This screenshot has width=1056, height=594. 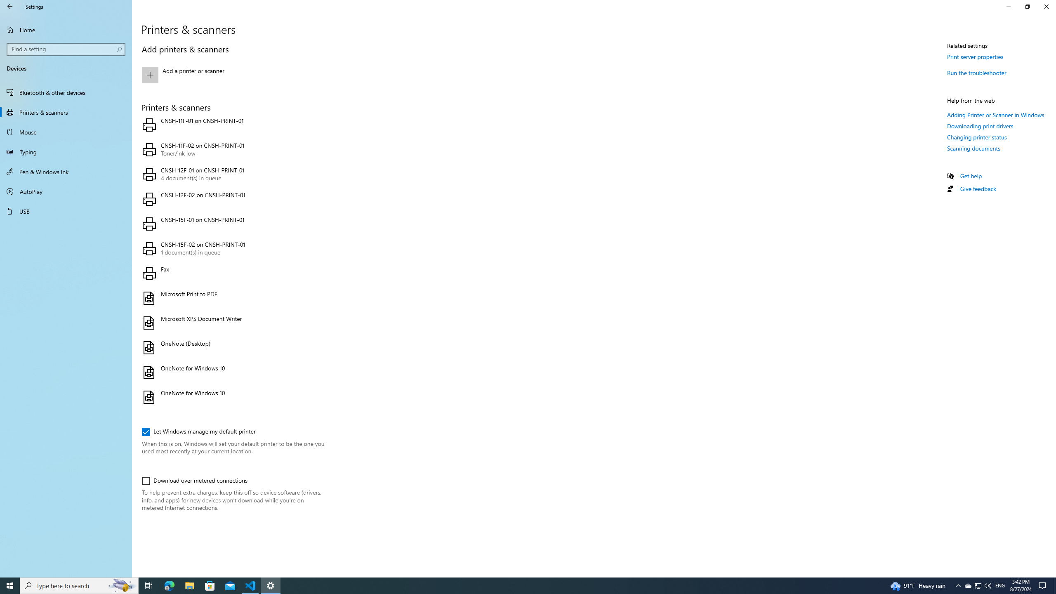 I want to click on Mouse, so click(x=66, y=132).